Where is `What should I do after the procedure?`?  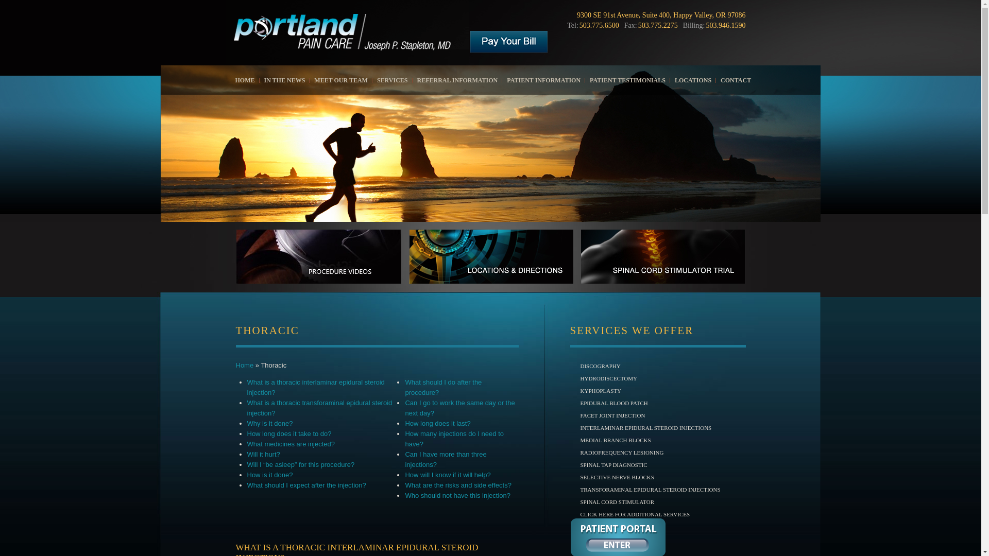 What should I do after the procedure? is located at coordinates (443, 387).